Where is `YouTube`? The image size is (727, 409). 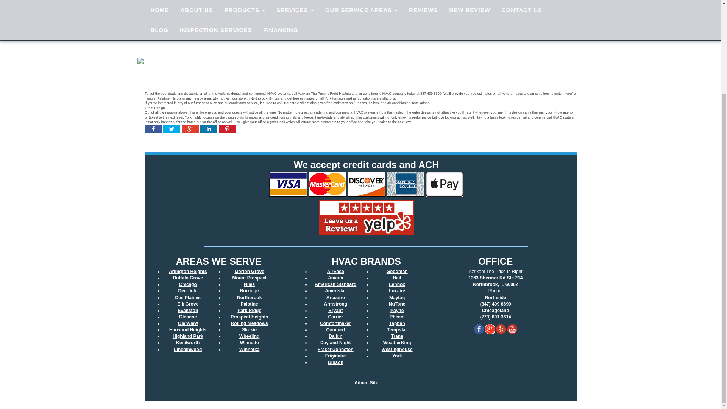
YouTube is located at coordinates (512, 329).